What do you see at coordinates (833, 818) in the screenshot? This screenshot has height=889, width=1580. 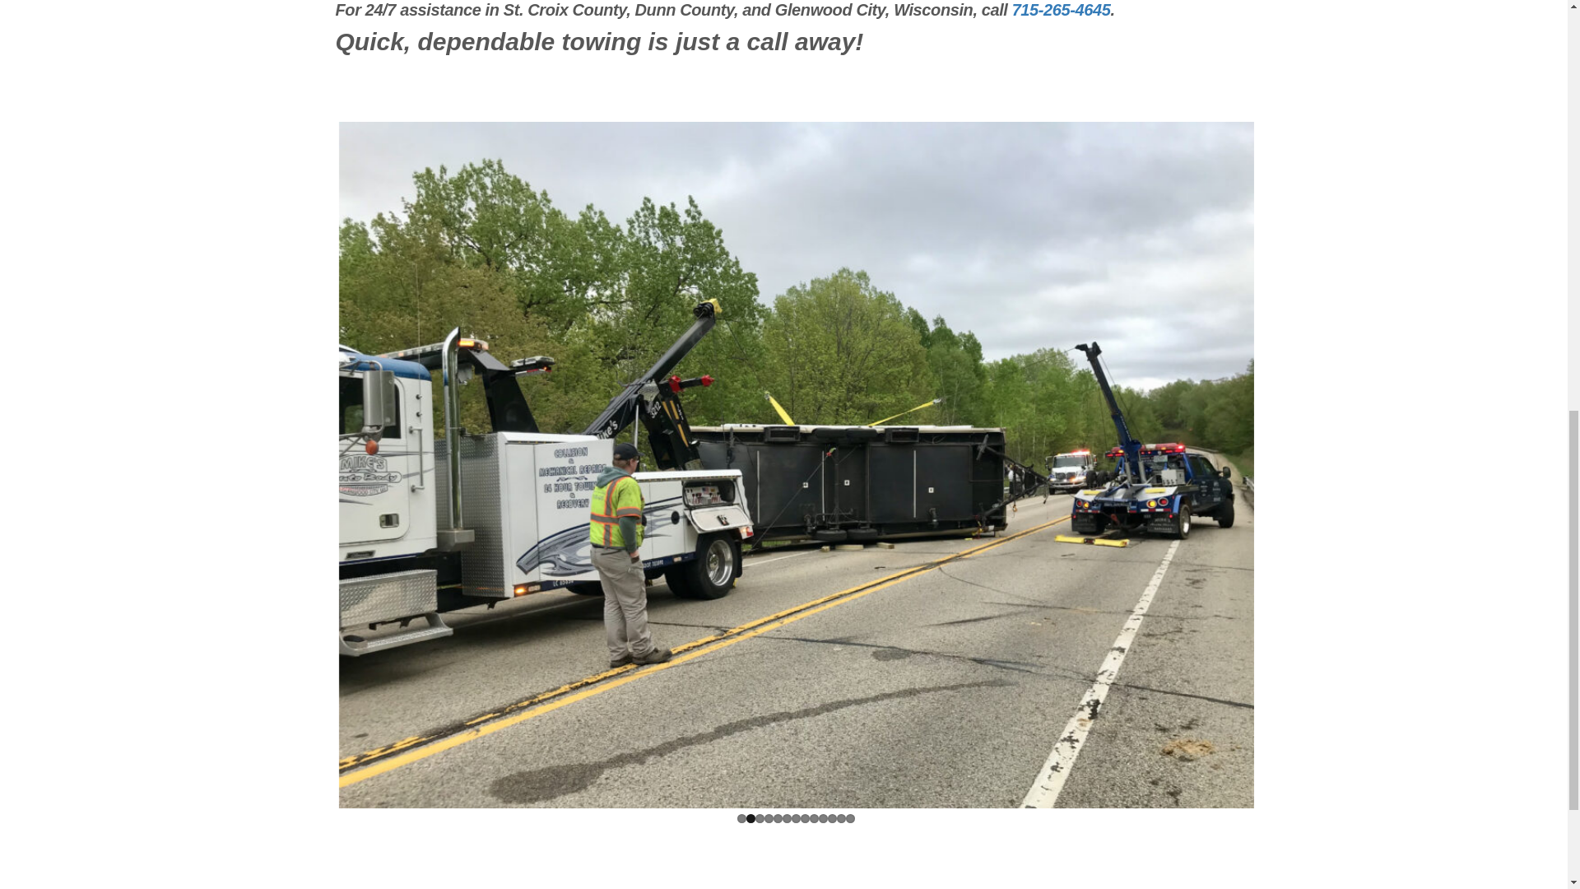 I see `11` at bounding box center [833, 818].